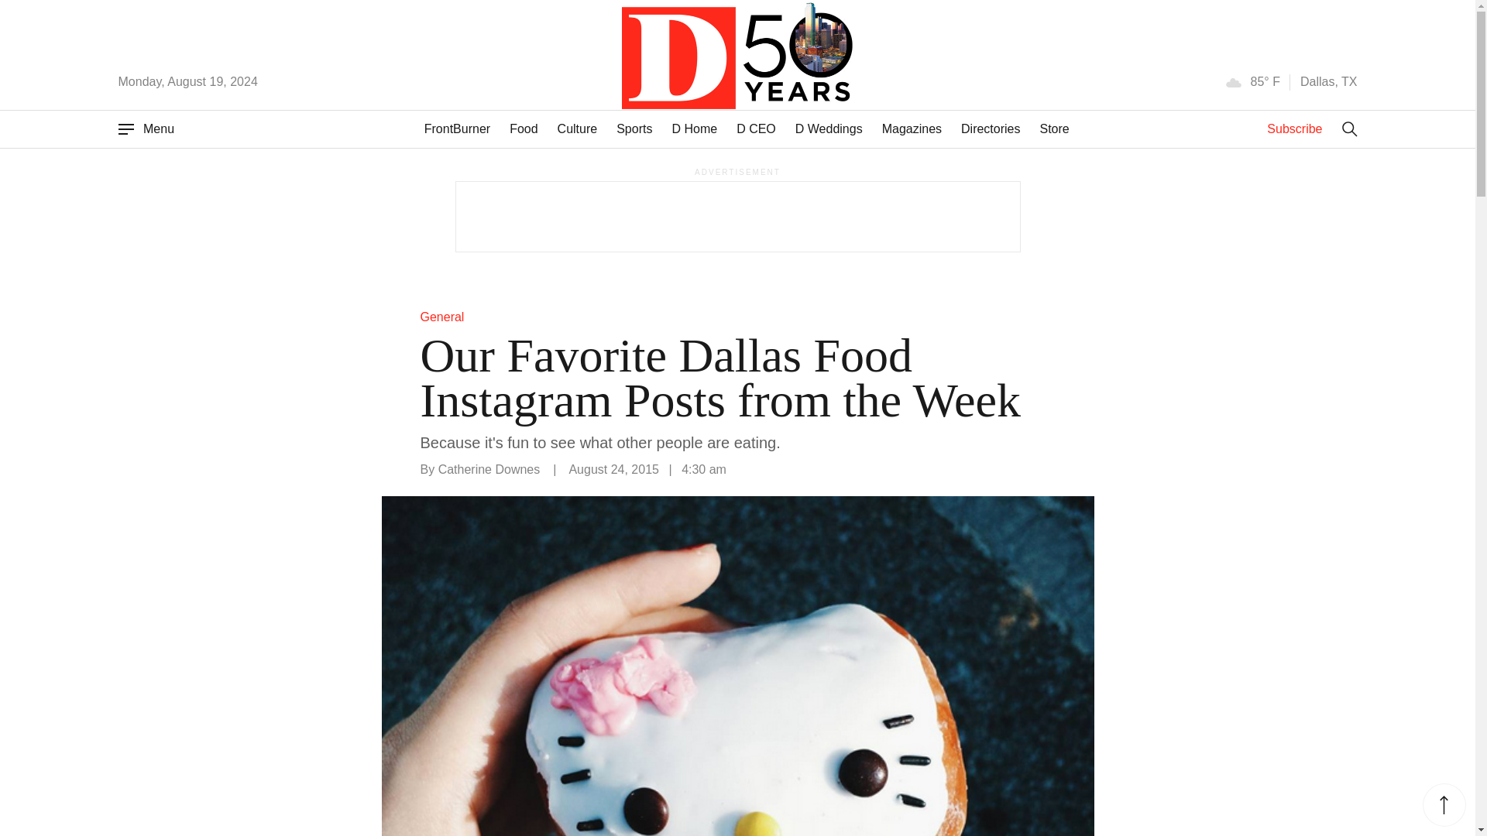  Describe the element at coordinates (737, 217) in the screenshot. I see `3rd party ad content` at that location.